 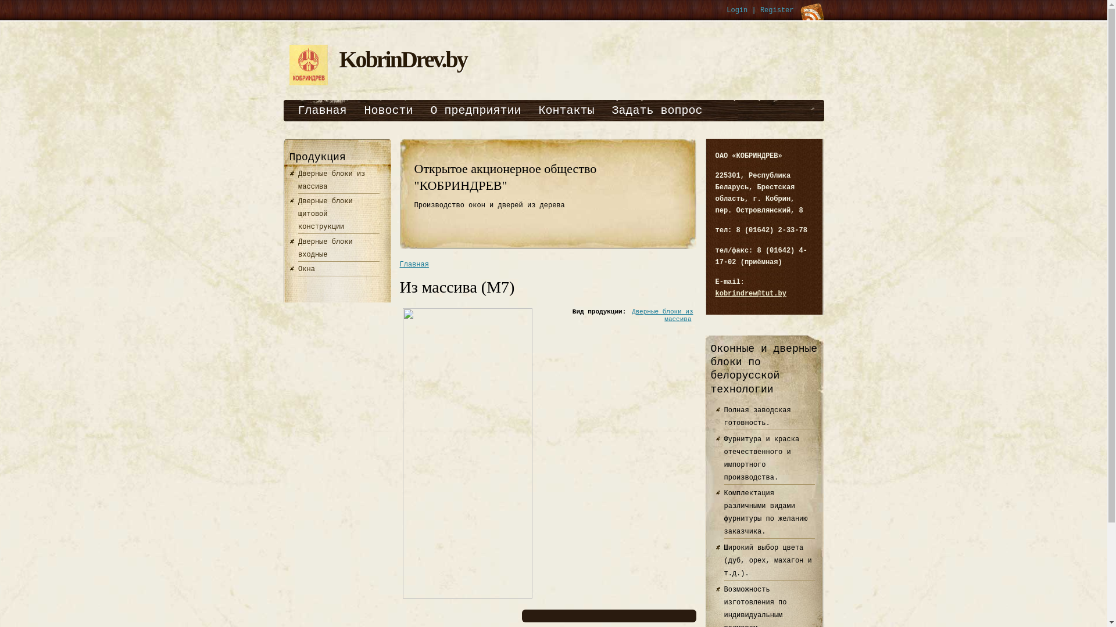 I want to click on Login, so click(x=737, y=10).